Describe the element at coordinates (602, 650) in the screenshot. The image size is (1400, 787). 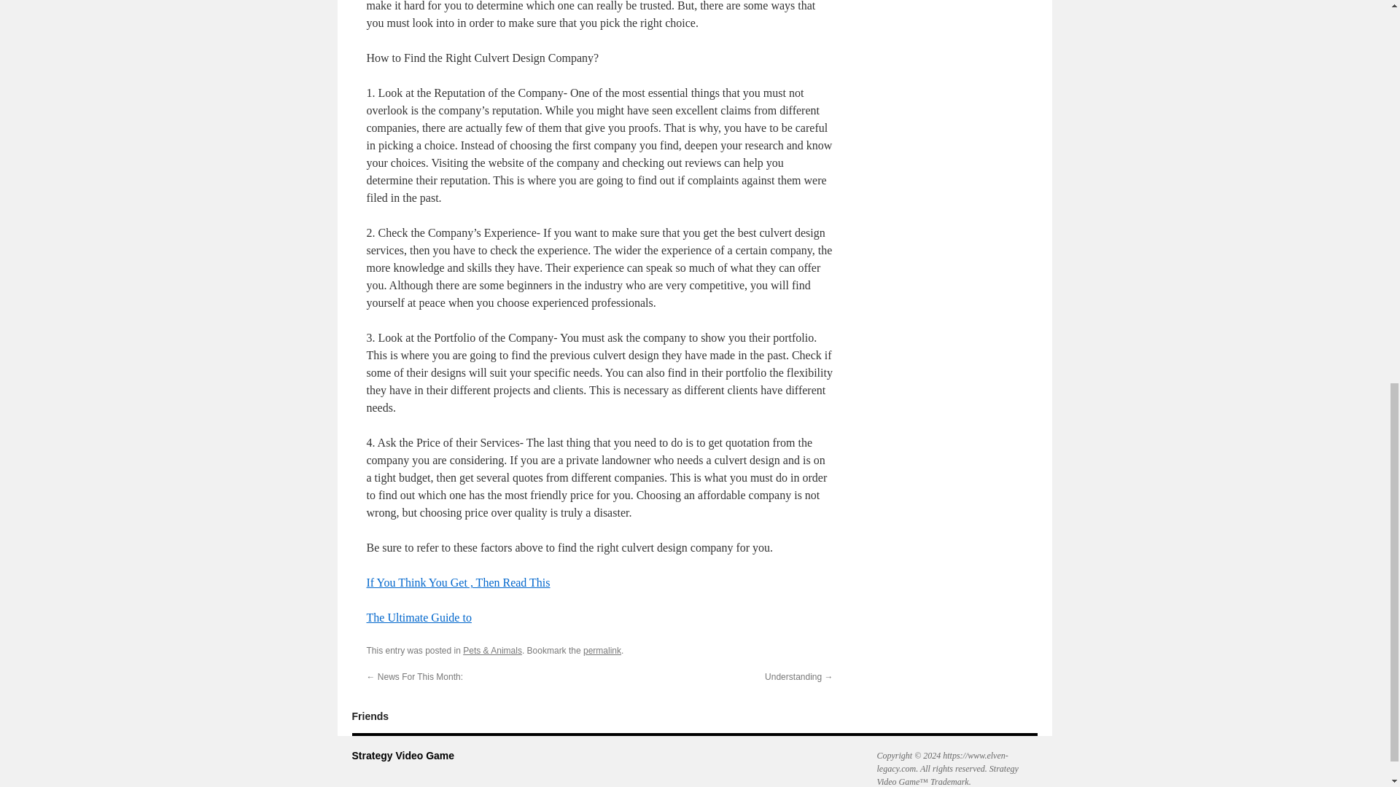
I see `Permalink to : 10 Mistakes that Most People Make` at that location.